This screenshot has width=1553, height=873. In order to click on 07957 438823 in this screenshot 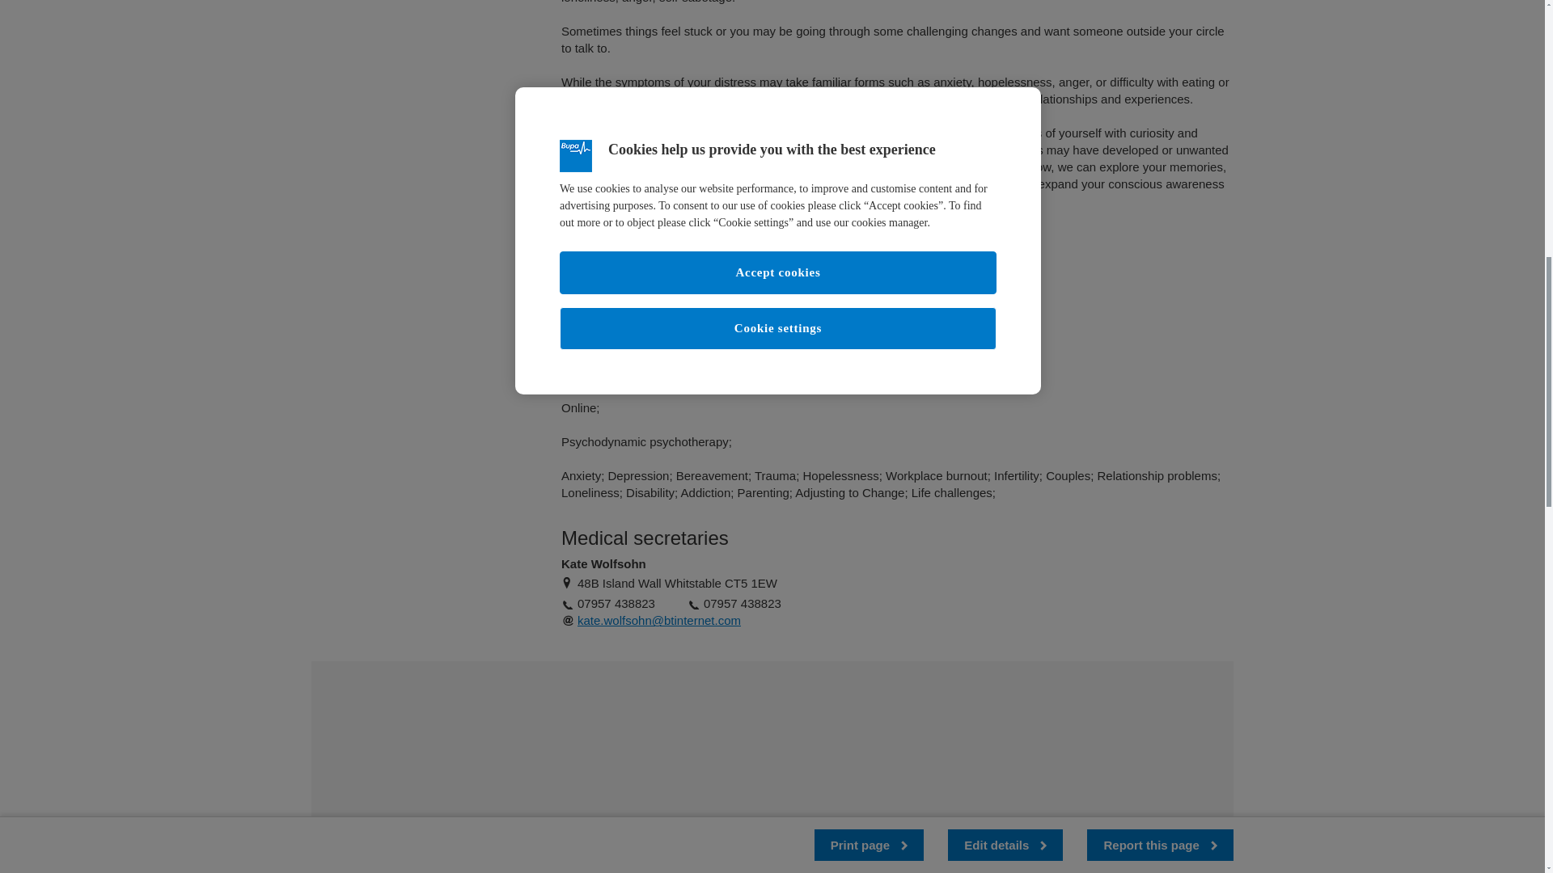, I will do `click(616, 603)`.